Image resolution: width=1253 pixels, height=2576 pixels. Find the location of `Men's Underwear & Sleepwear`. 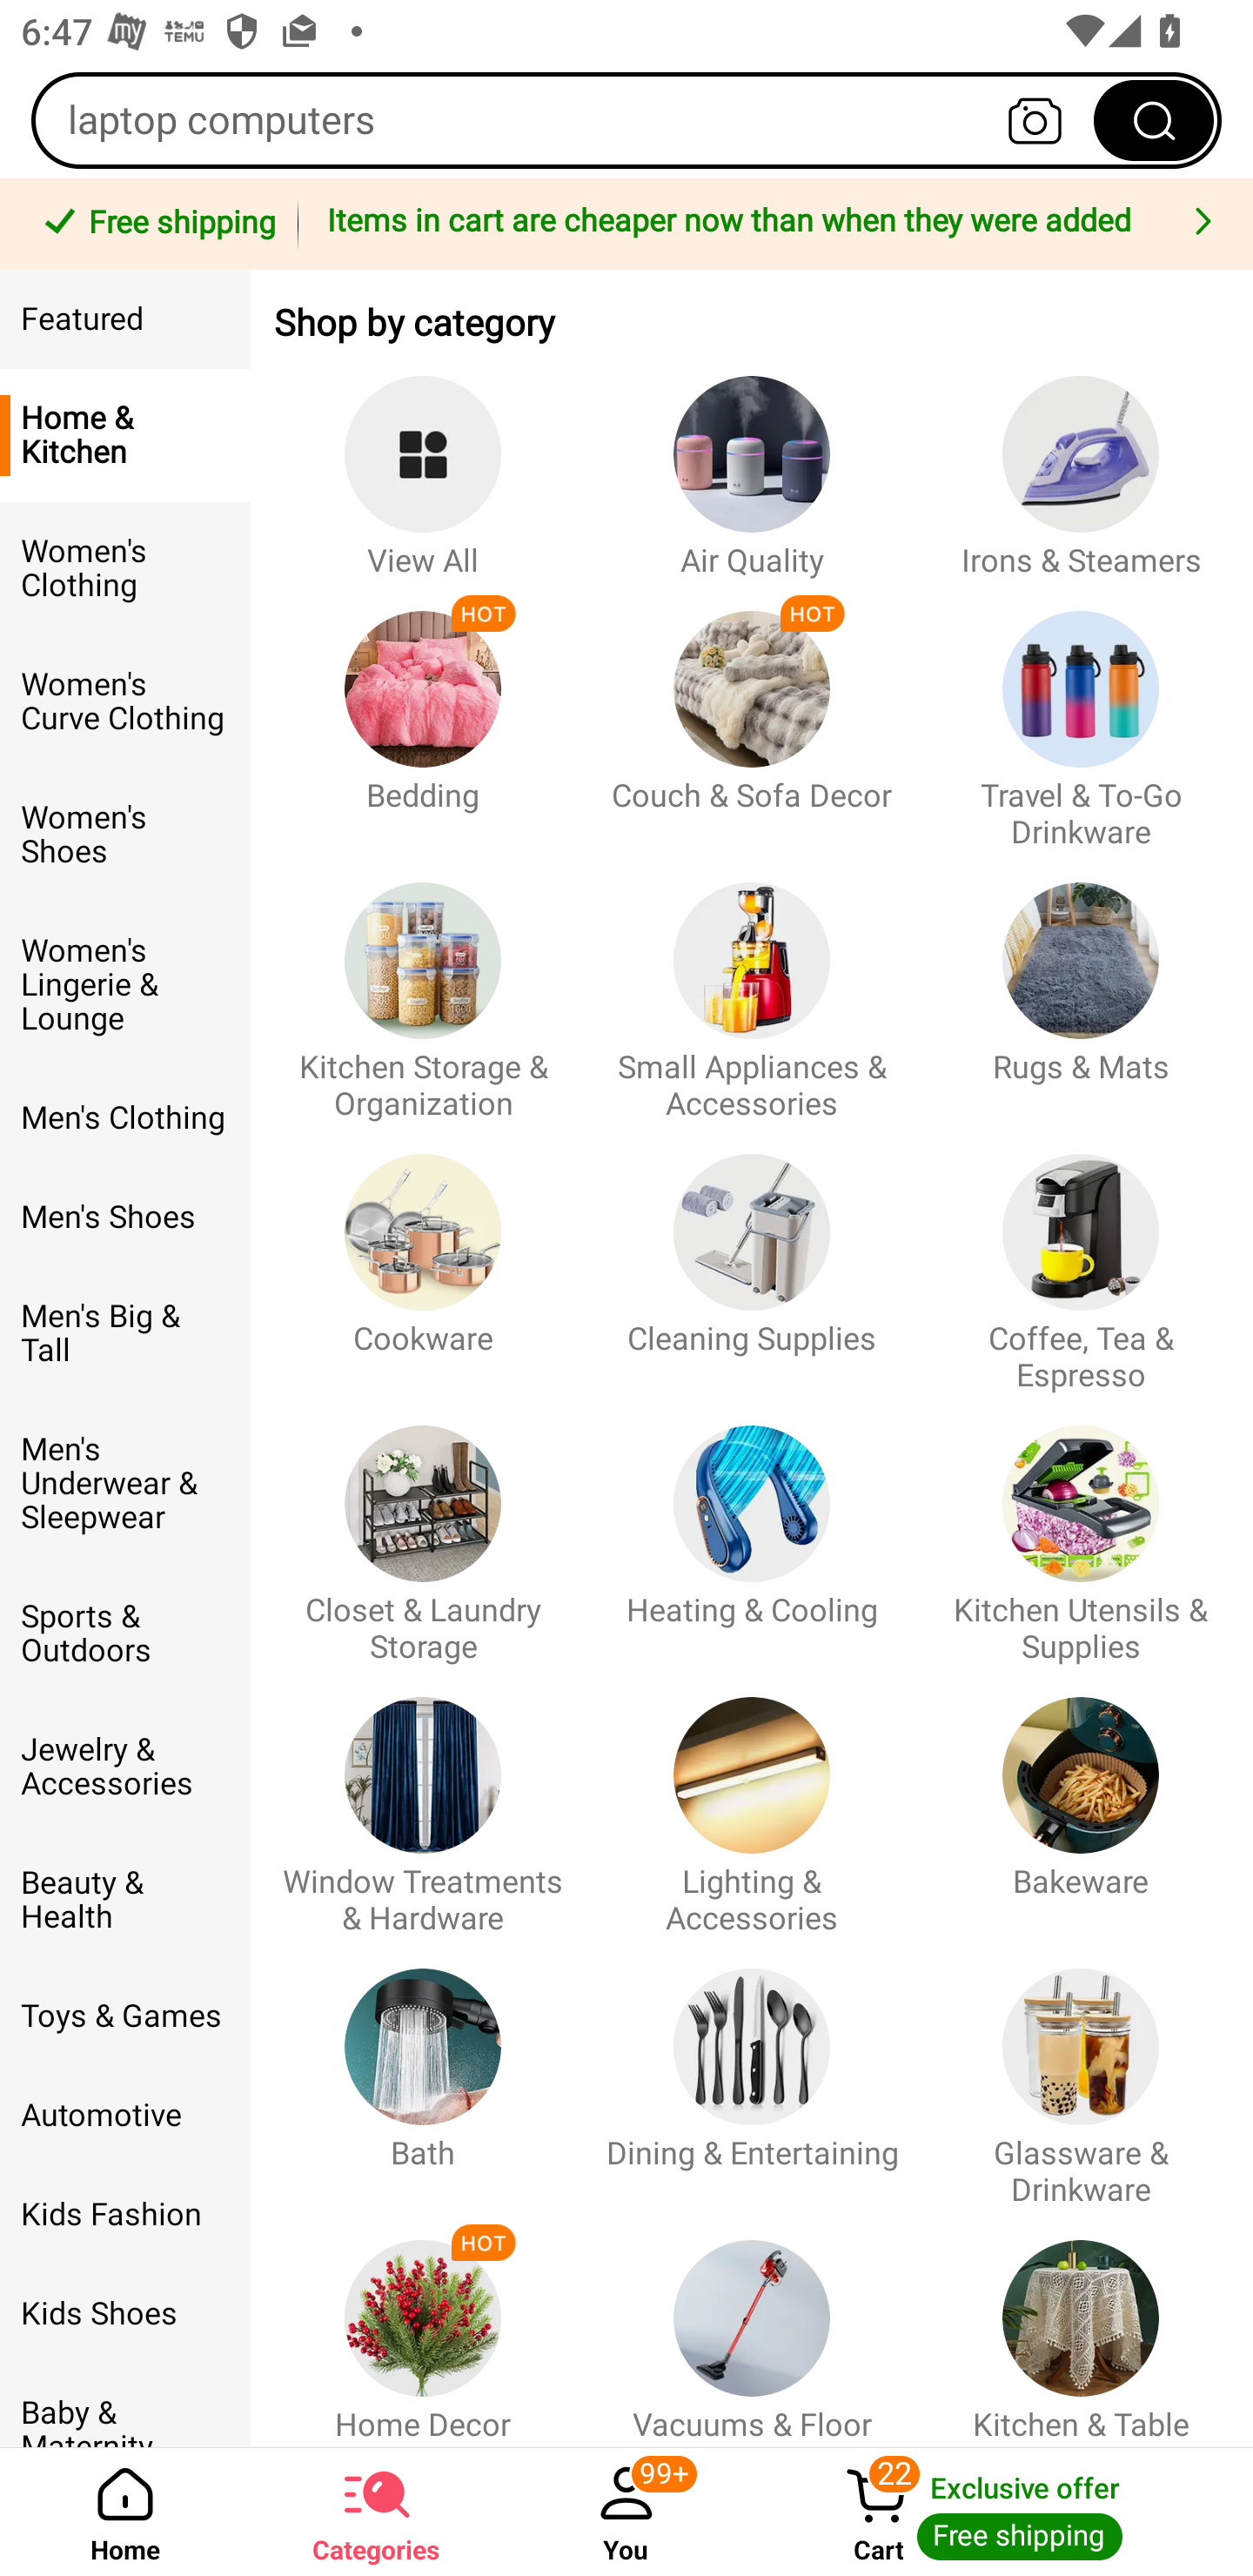

Men's Underwear & Sleepwear is located at coordinates (125, 1483).